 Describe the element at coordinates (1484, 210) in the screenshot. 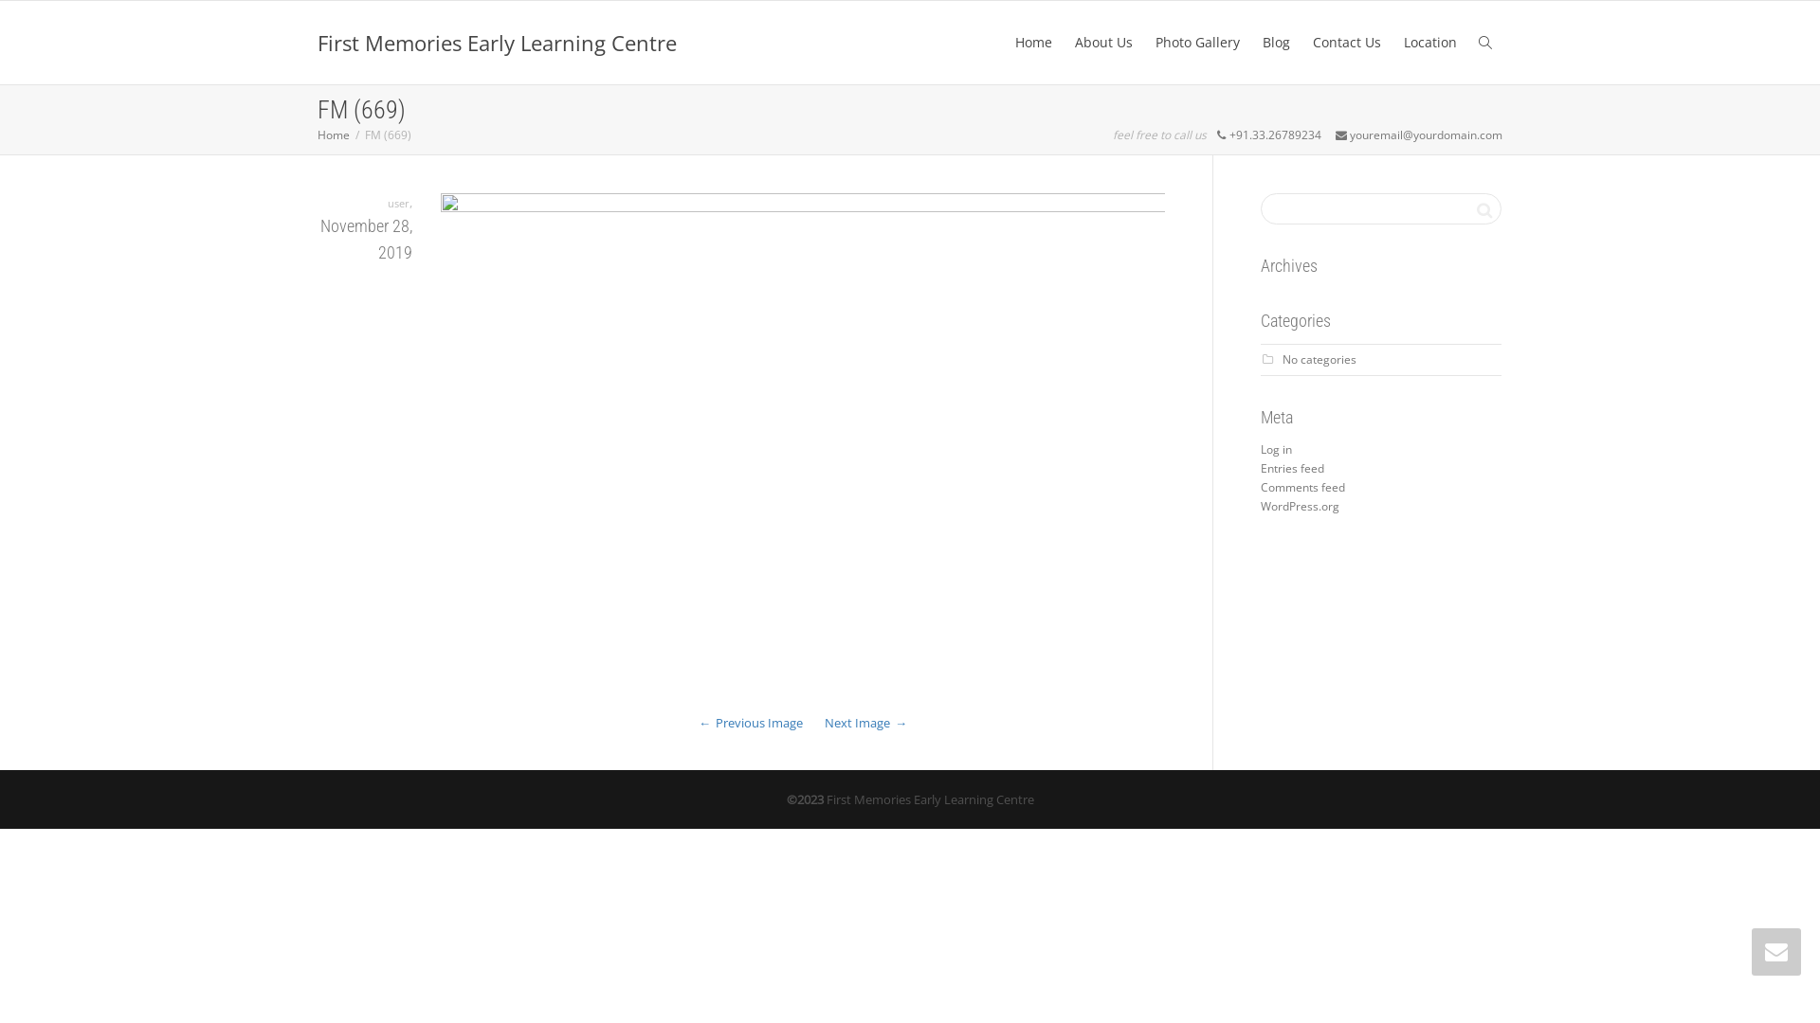

I see `Search` at that location.